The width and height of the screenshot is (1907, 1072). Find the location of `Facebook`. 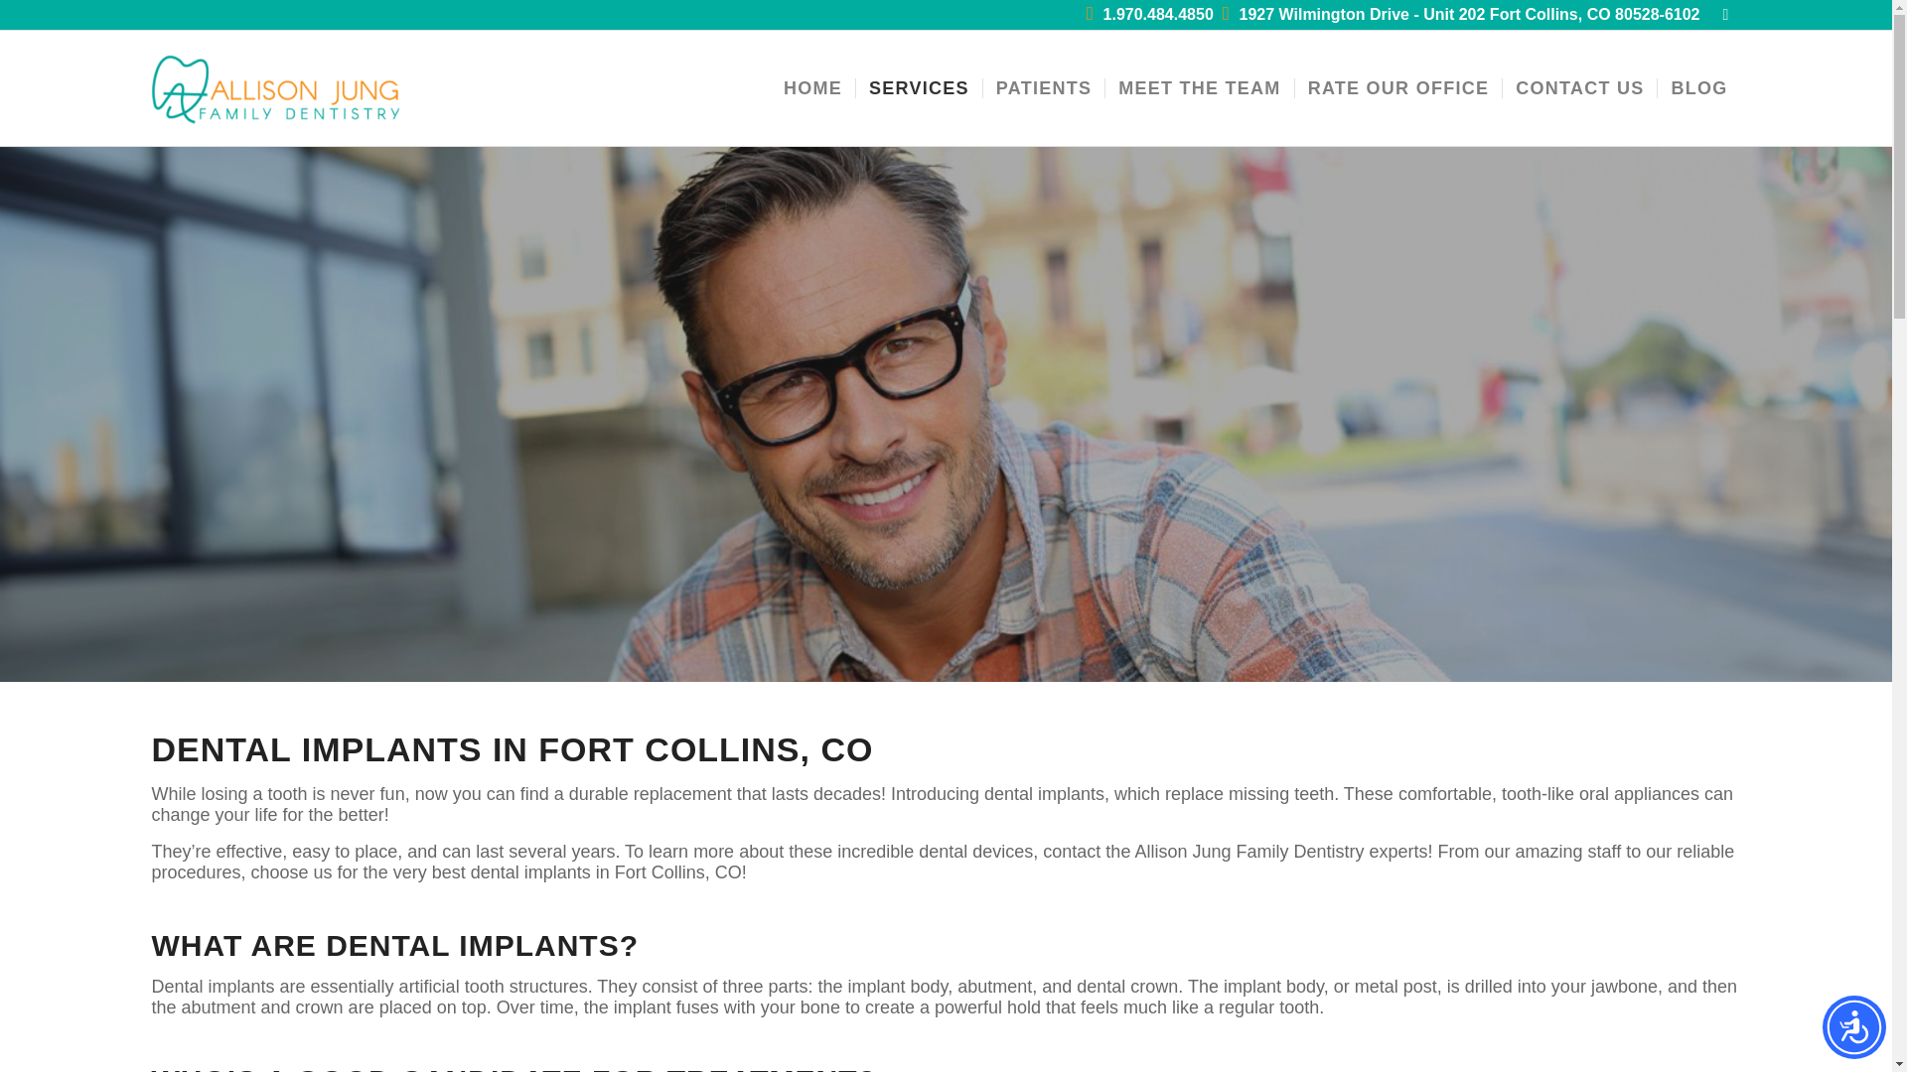

Facebook is located at coordinates (1724, 15).